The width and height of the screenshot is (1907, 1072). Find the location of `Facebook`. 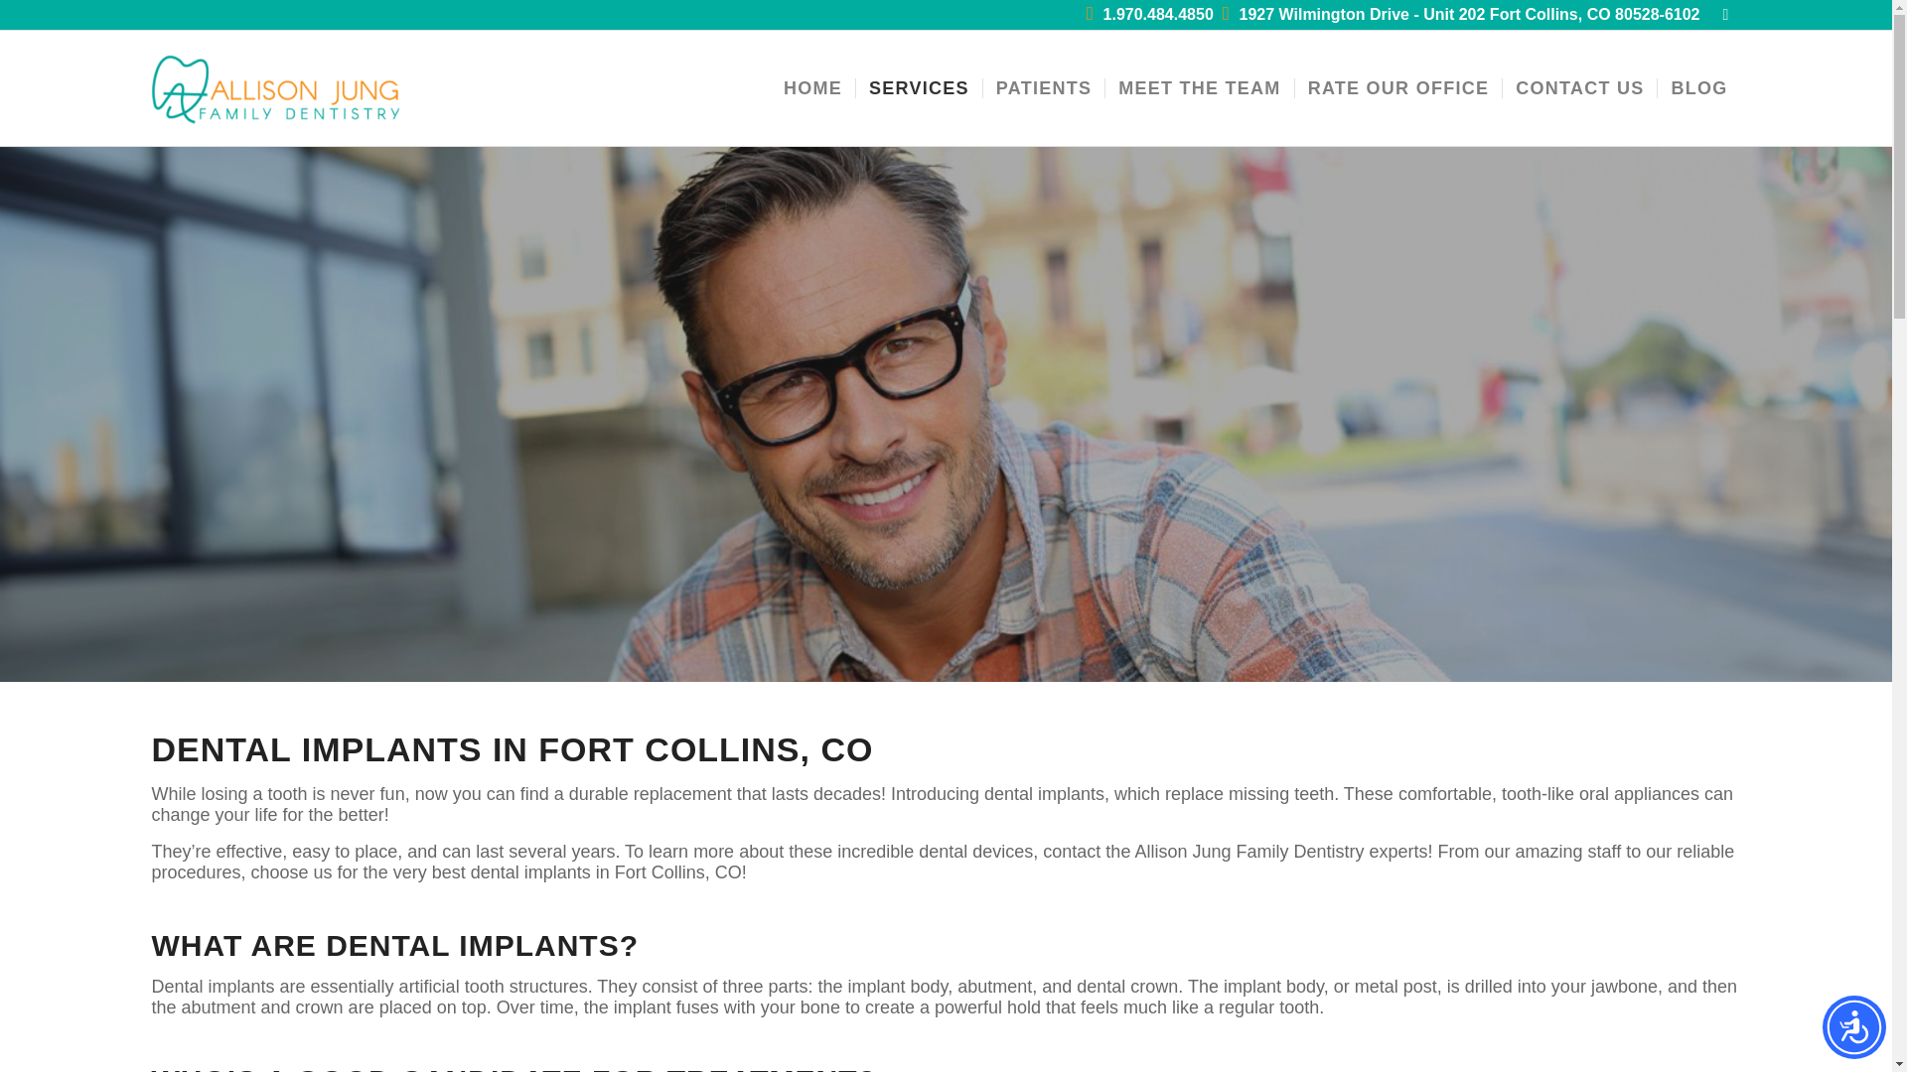

Facebook is located at coordinates (1724, 15).